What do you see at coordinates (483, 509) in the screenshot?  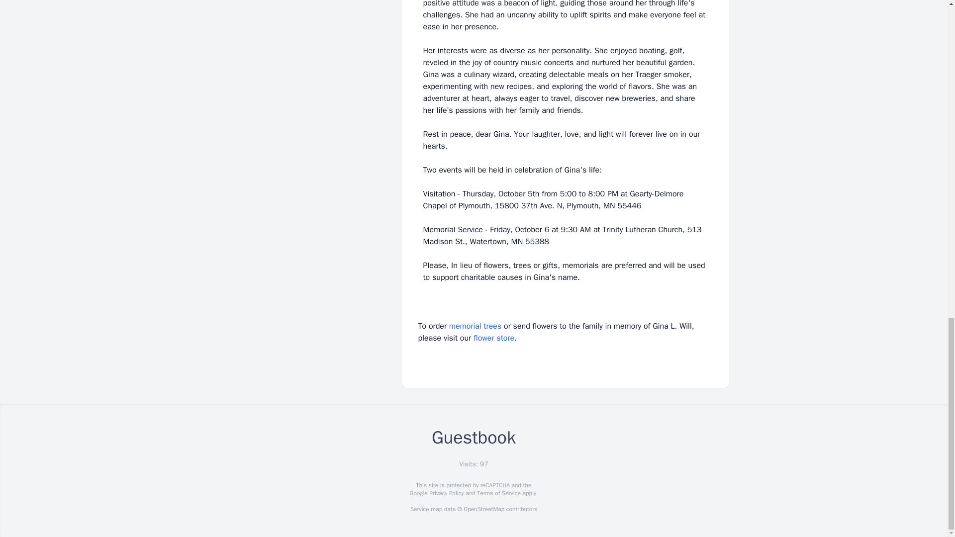 I see `OpenStreetMap` at bounding box center [483, 509].